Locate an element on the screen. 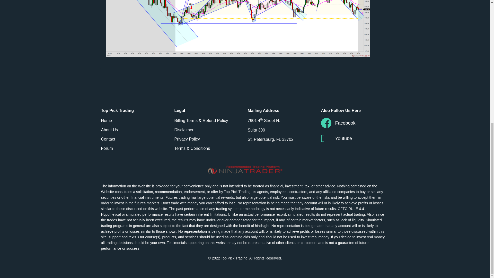  Privacy Policy is located at coordinates (208, 139).